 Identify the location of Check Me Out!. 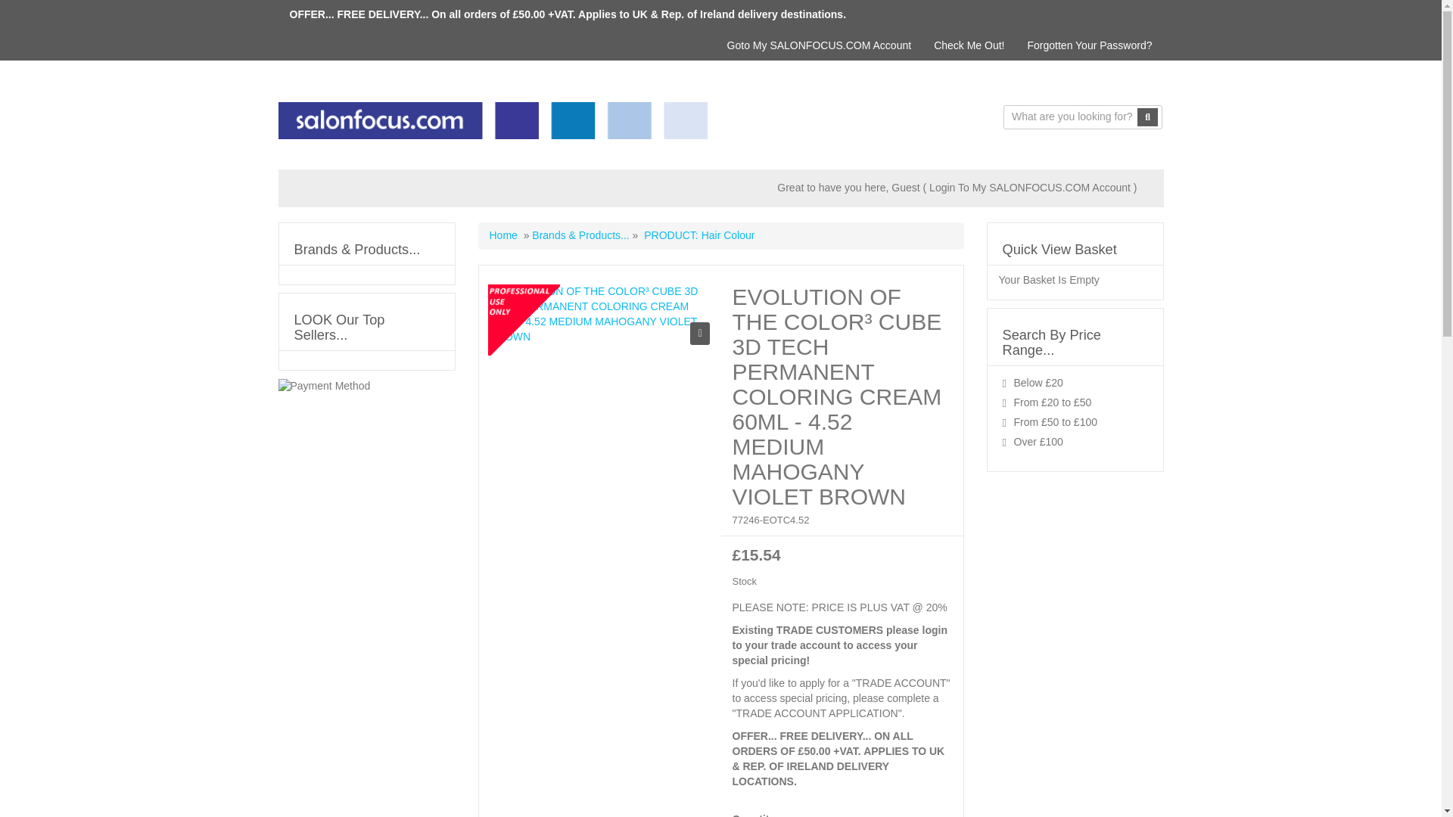
(969, 45).